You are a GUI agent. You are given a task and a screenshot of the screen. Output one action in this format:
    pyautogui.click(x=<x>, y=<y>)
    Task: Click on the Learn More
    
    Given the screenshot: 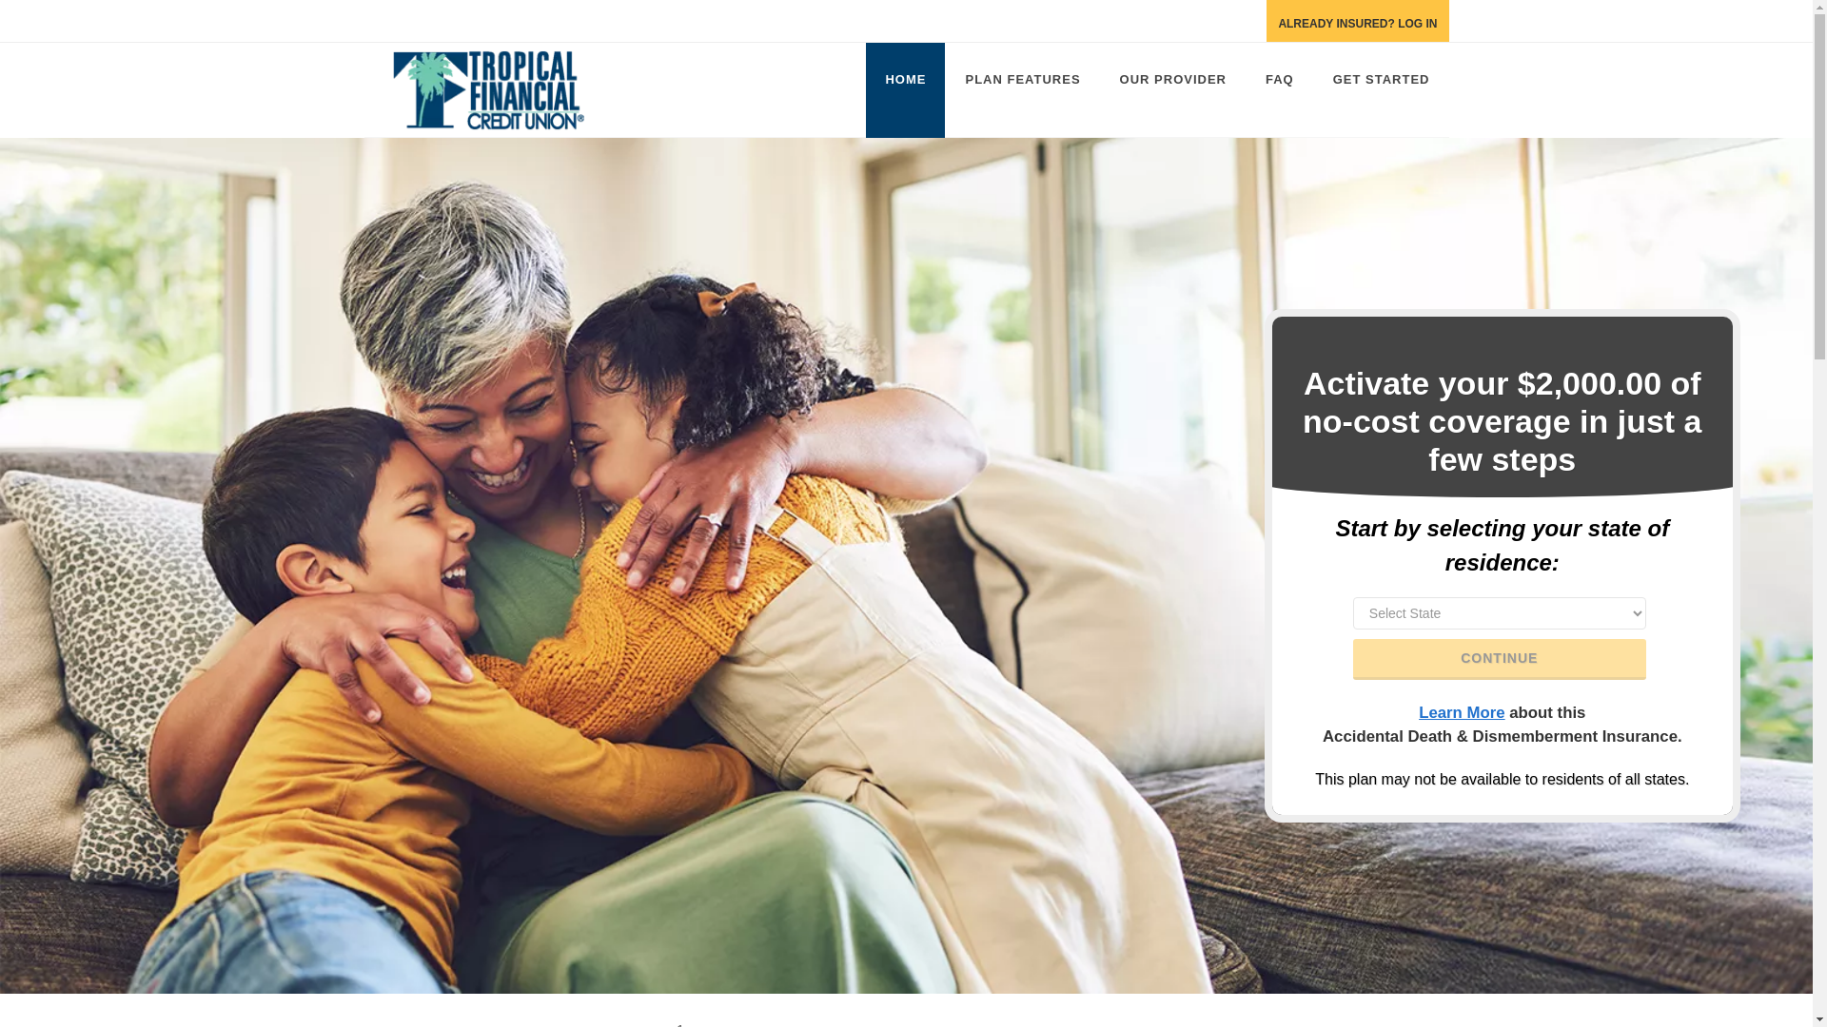 What is the action you would take?
    pyautogui.click(x=1462, y=712)
    